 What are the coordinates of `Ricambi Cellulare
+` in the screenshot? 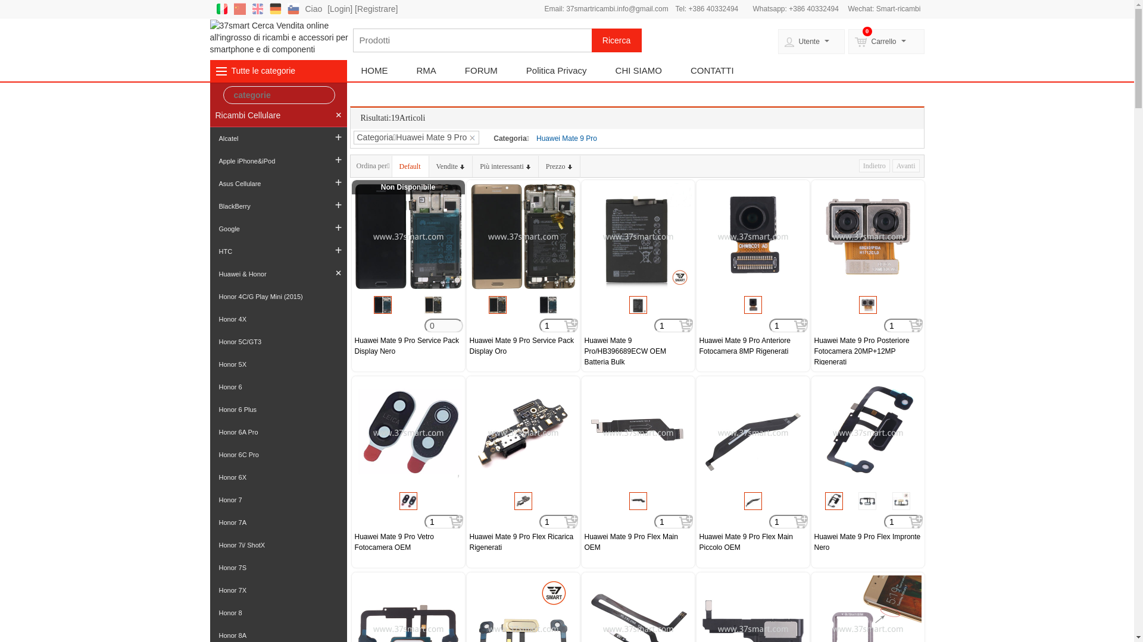 It's located at (278, 115).